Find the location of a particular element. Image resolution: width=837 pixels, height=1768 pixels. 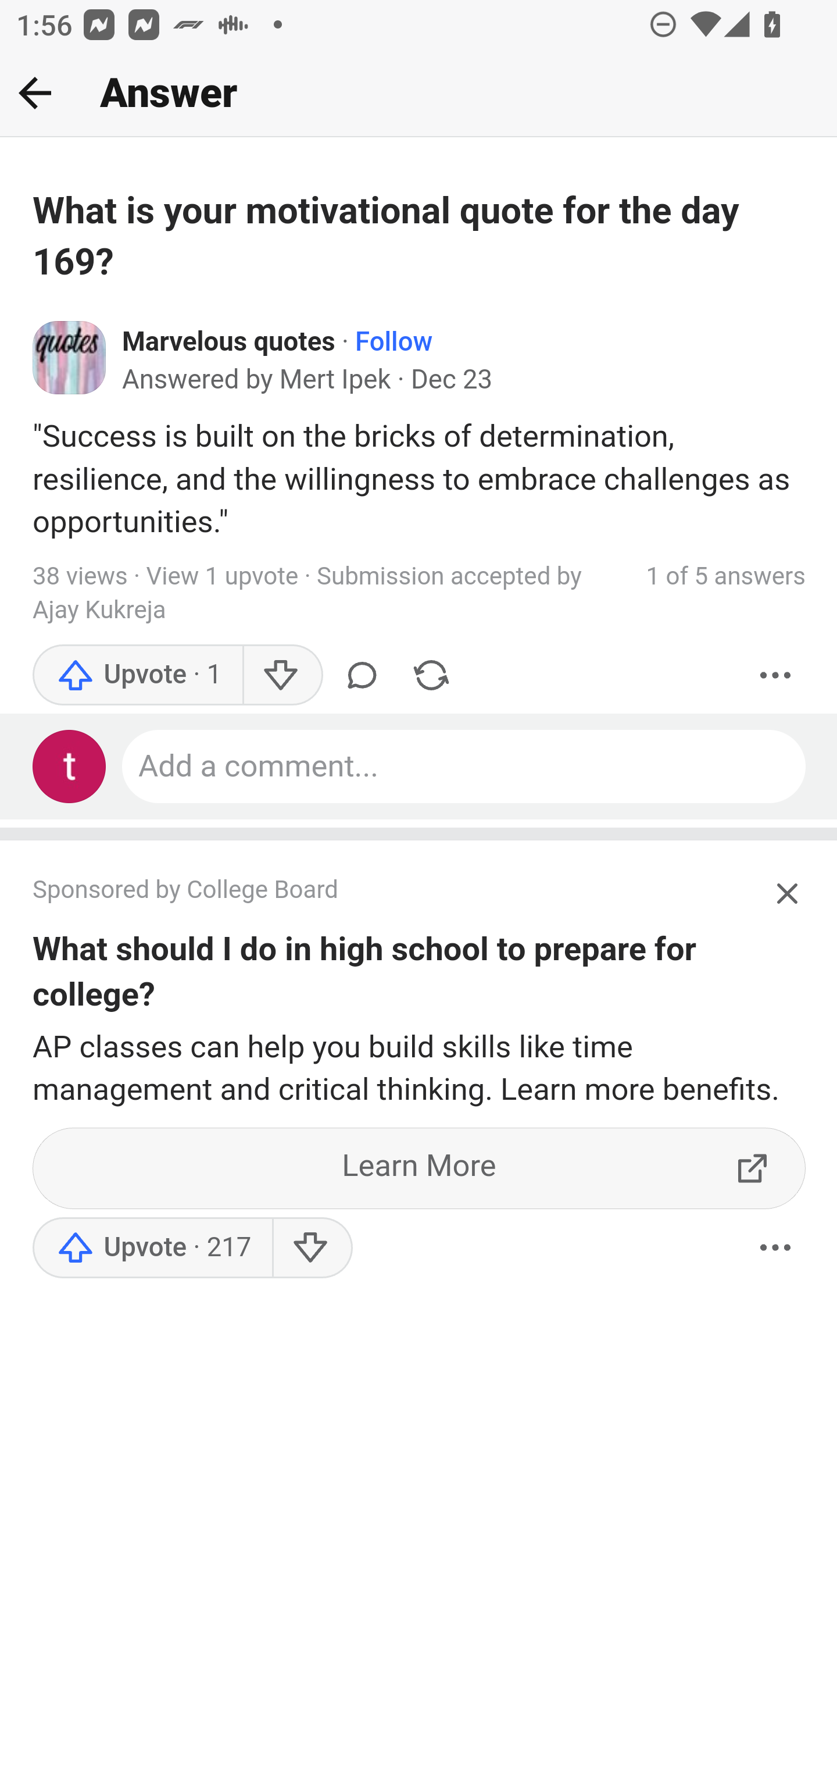

Comment is located at coordinates (362, 675).